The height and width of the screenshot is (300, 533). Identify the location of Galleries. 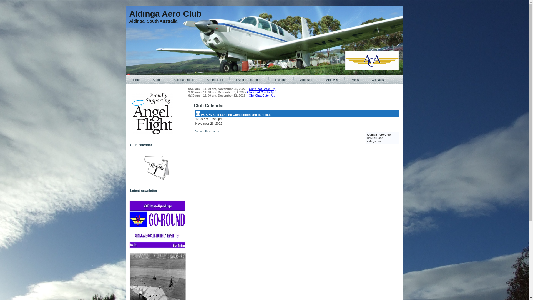
(281, 80).